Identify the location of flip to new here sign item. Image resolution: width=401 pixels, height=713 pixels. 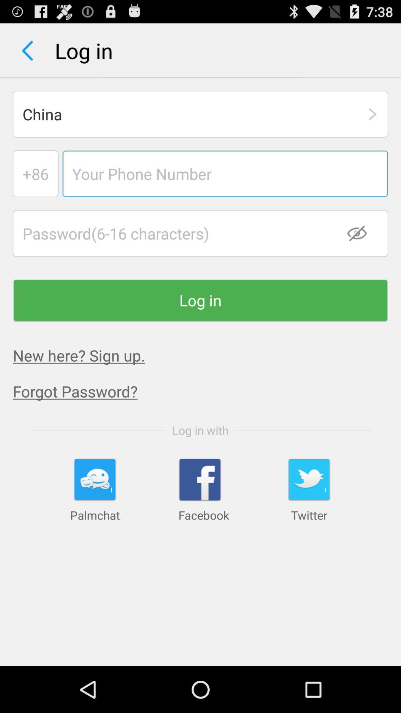
(79, 355).